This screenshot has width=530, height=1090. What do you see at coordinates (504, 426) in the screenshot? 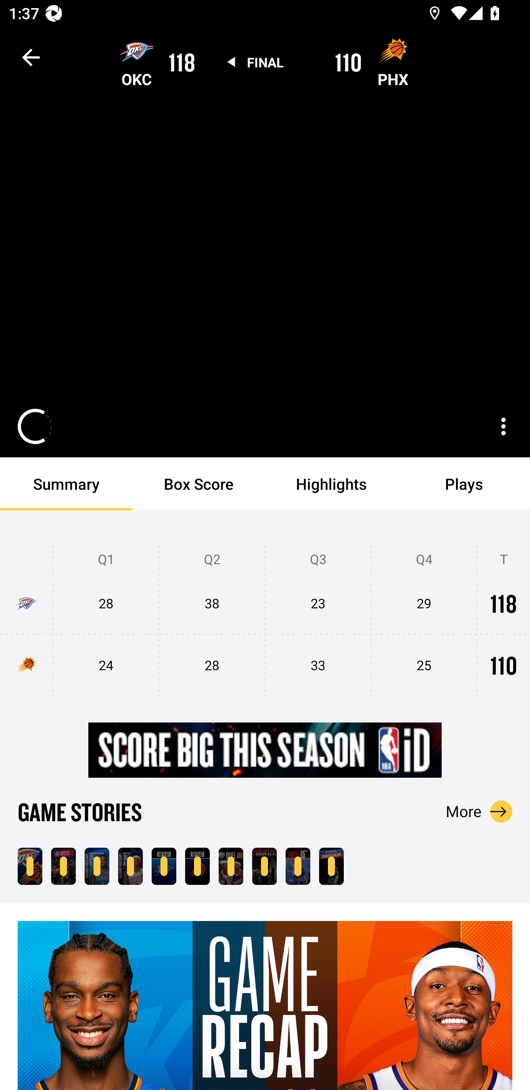
I see `More options` at bounding box center [504, 426].